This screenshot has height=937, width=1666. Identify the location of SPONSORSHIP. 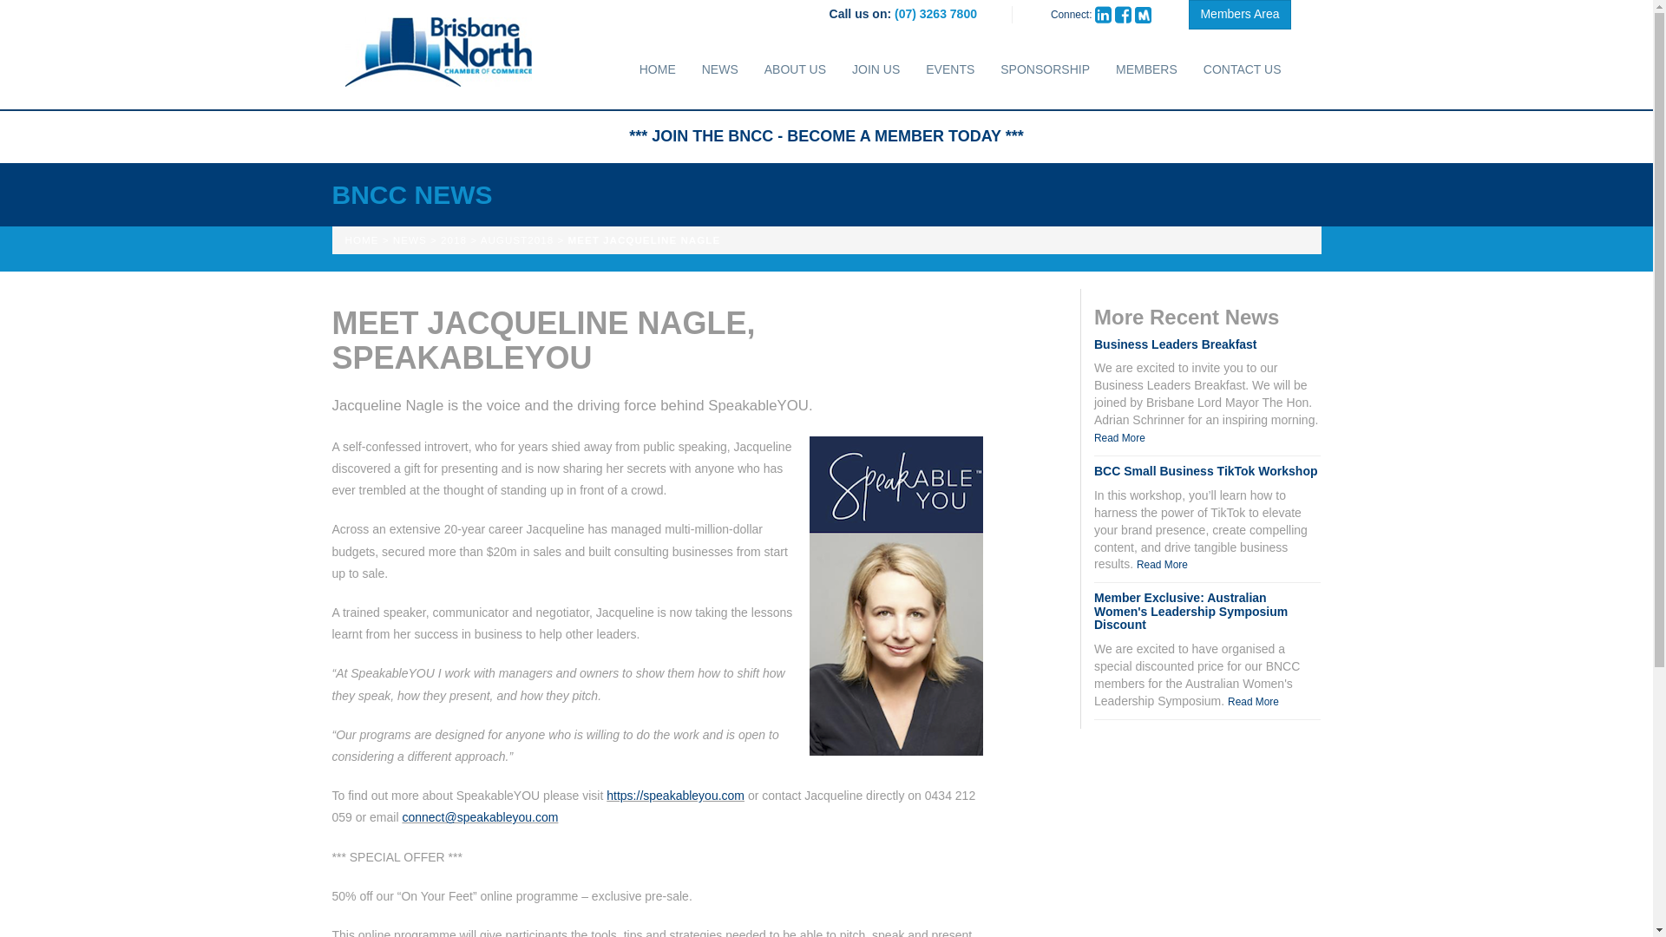
(1045, 69).